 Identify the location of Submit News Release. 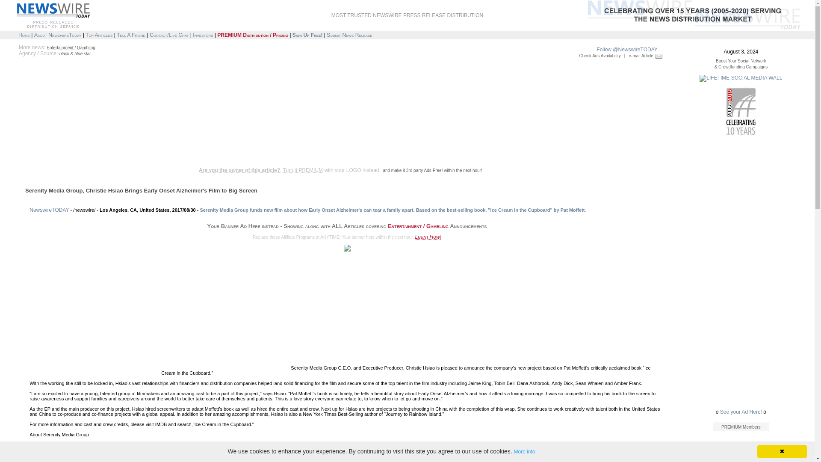
(349, 35).